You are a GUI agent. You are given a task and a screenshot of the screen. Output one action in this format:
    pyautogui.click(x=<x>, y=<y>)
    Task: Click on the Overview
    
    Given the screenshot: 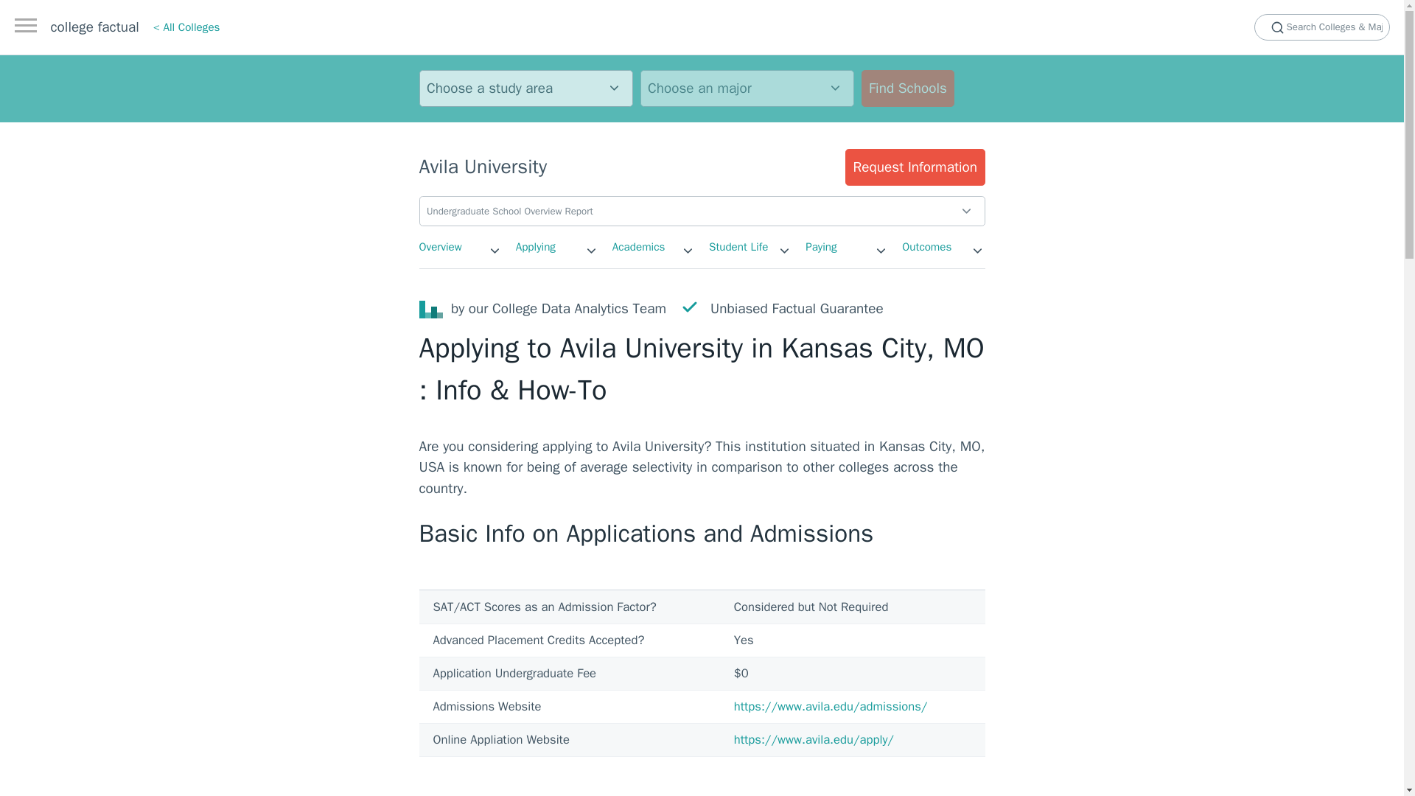 What is the action you would take?
    pyautogui.click(x=439, y=246)
    